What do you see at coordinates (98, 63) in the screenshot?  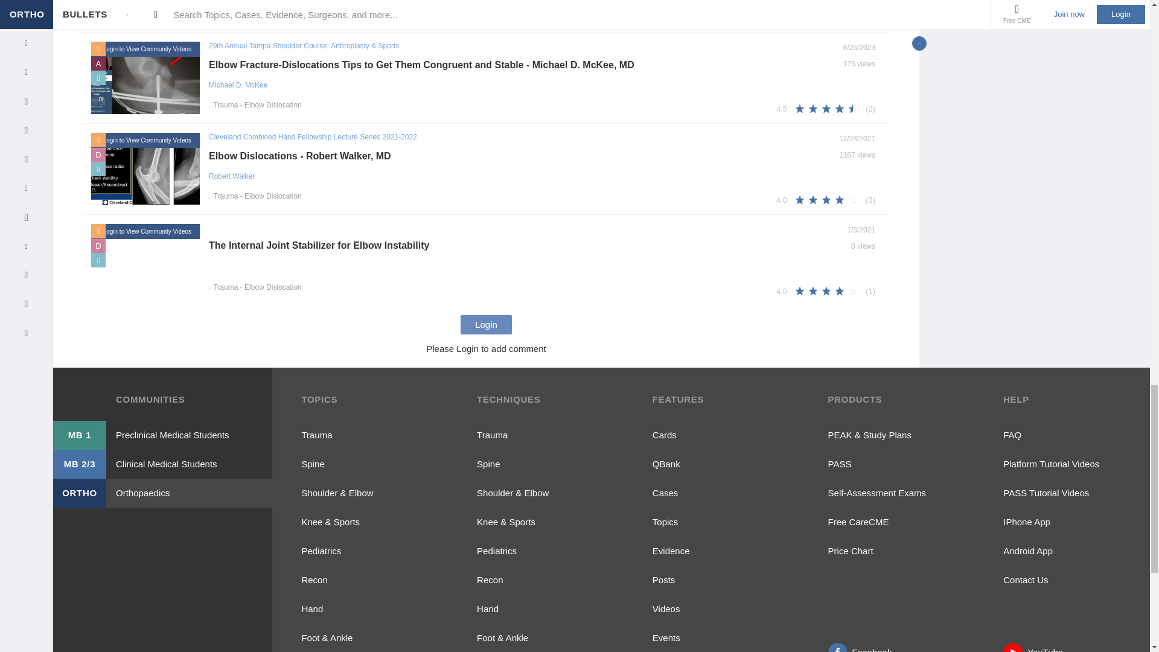 I see `Critical` at bounding box center [98, 63].